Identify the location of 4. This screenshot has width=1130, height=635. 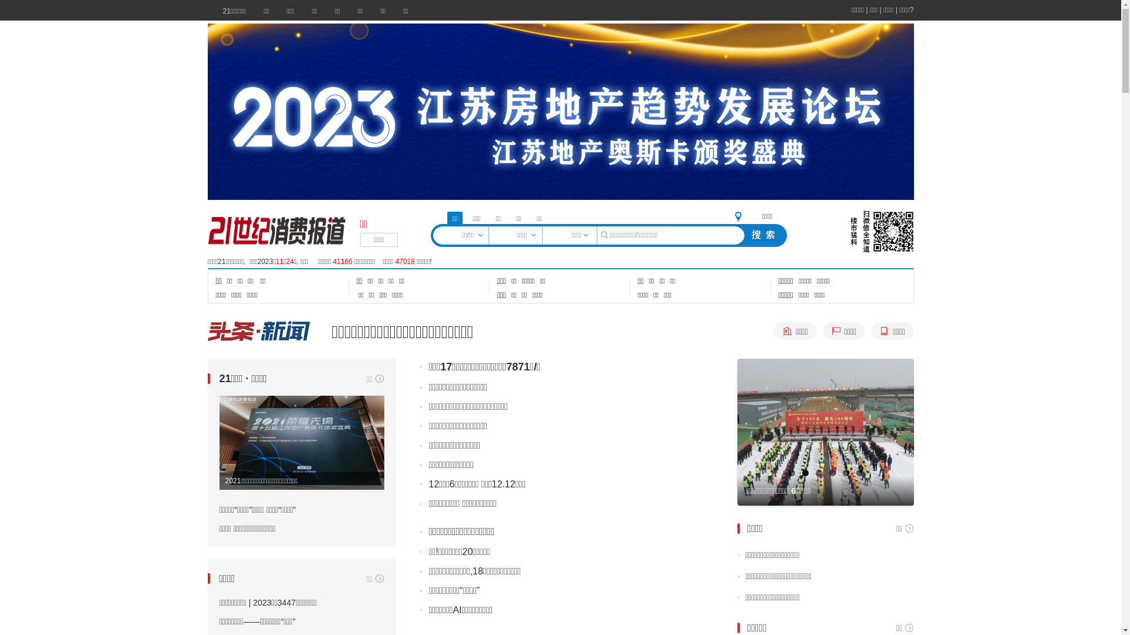
(832, 473).